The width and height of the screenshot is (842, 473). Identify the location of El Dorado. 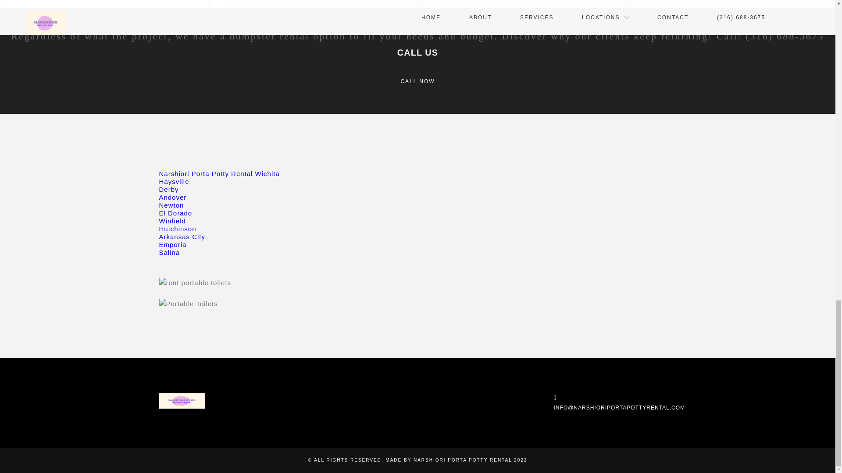
(175, 213).